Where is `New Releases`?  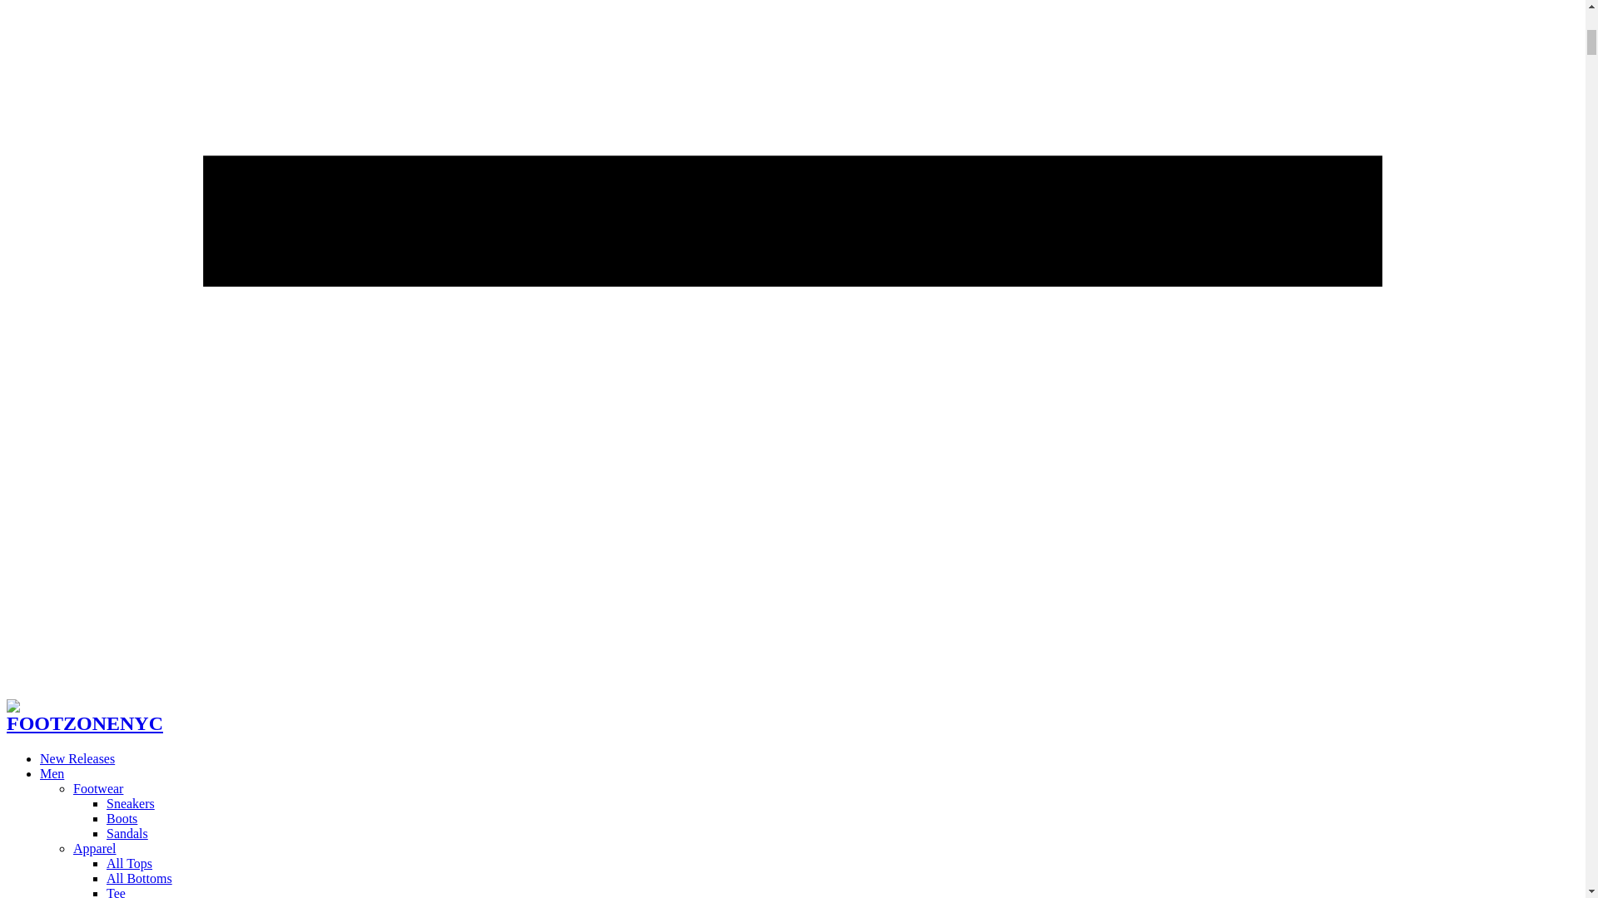
New Releases is located at coordinates (77, 758).